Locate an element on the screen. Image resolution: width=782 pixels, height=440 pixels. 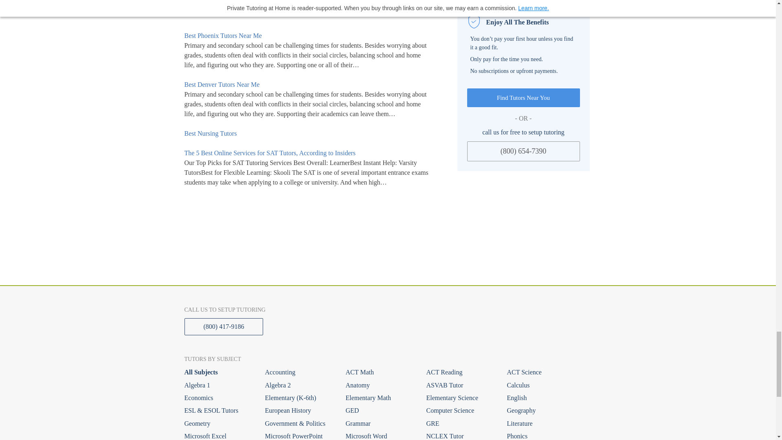
Best Nursing Tutors is located at coordinates (308, 134).